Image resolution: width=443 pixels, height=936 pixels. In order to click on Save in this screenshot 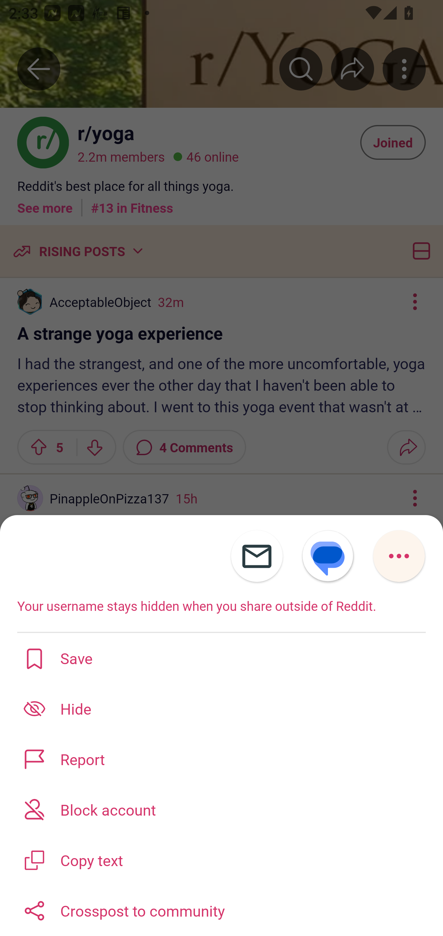, I will do `click(221, 658)`.